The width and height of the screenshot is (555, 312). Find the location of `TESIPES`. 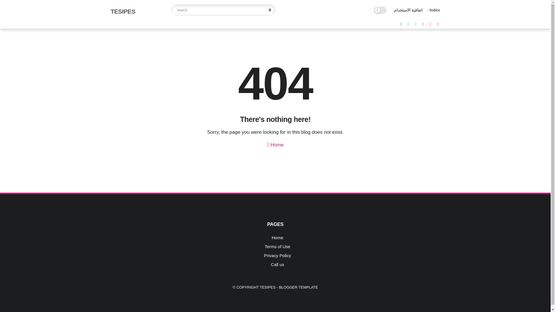

TESIPES is located at coordinates (267, 287).